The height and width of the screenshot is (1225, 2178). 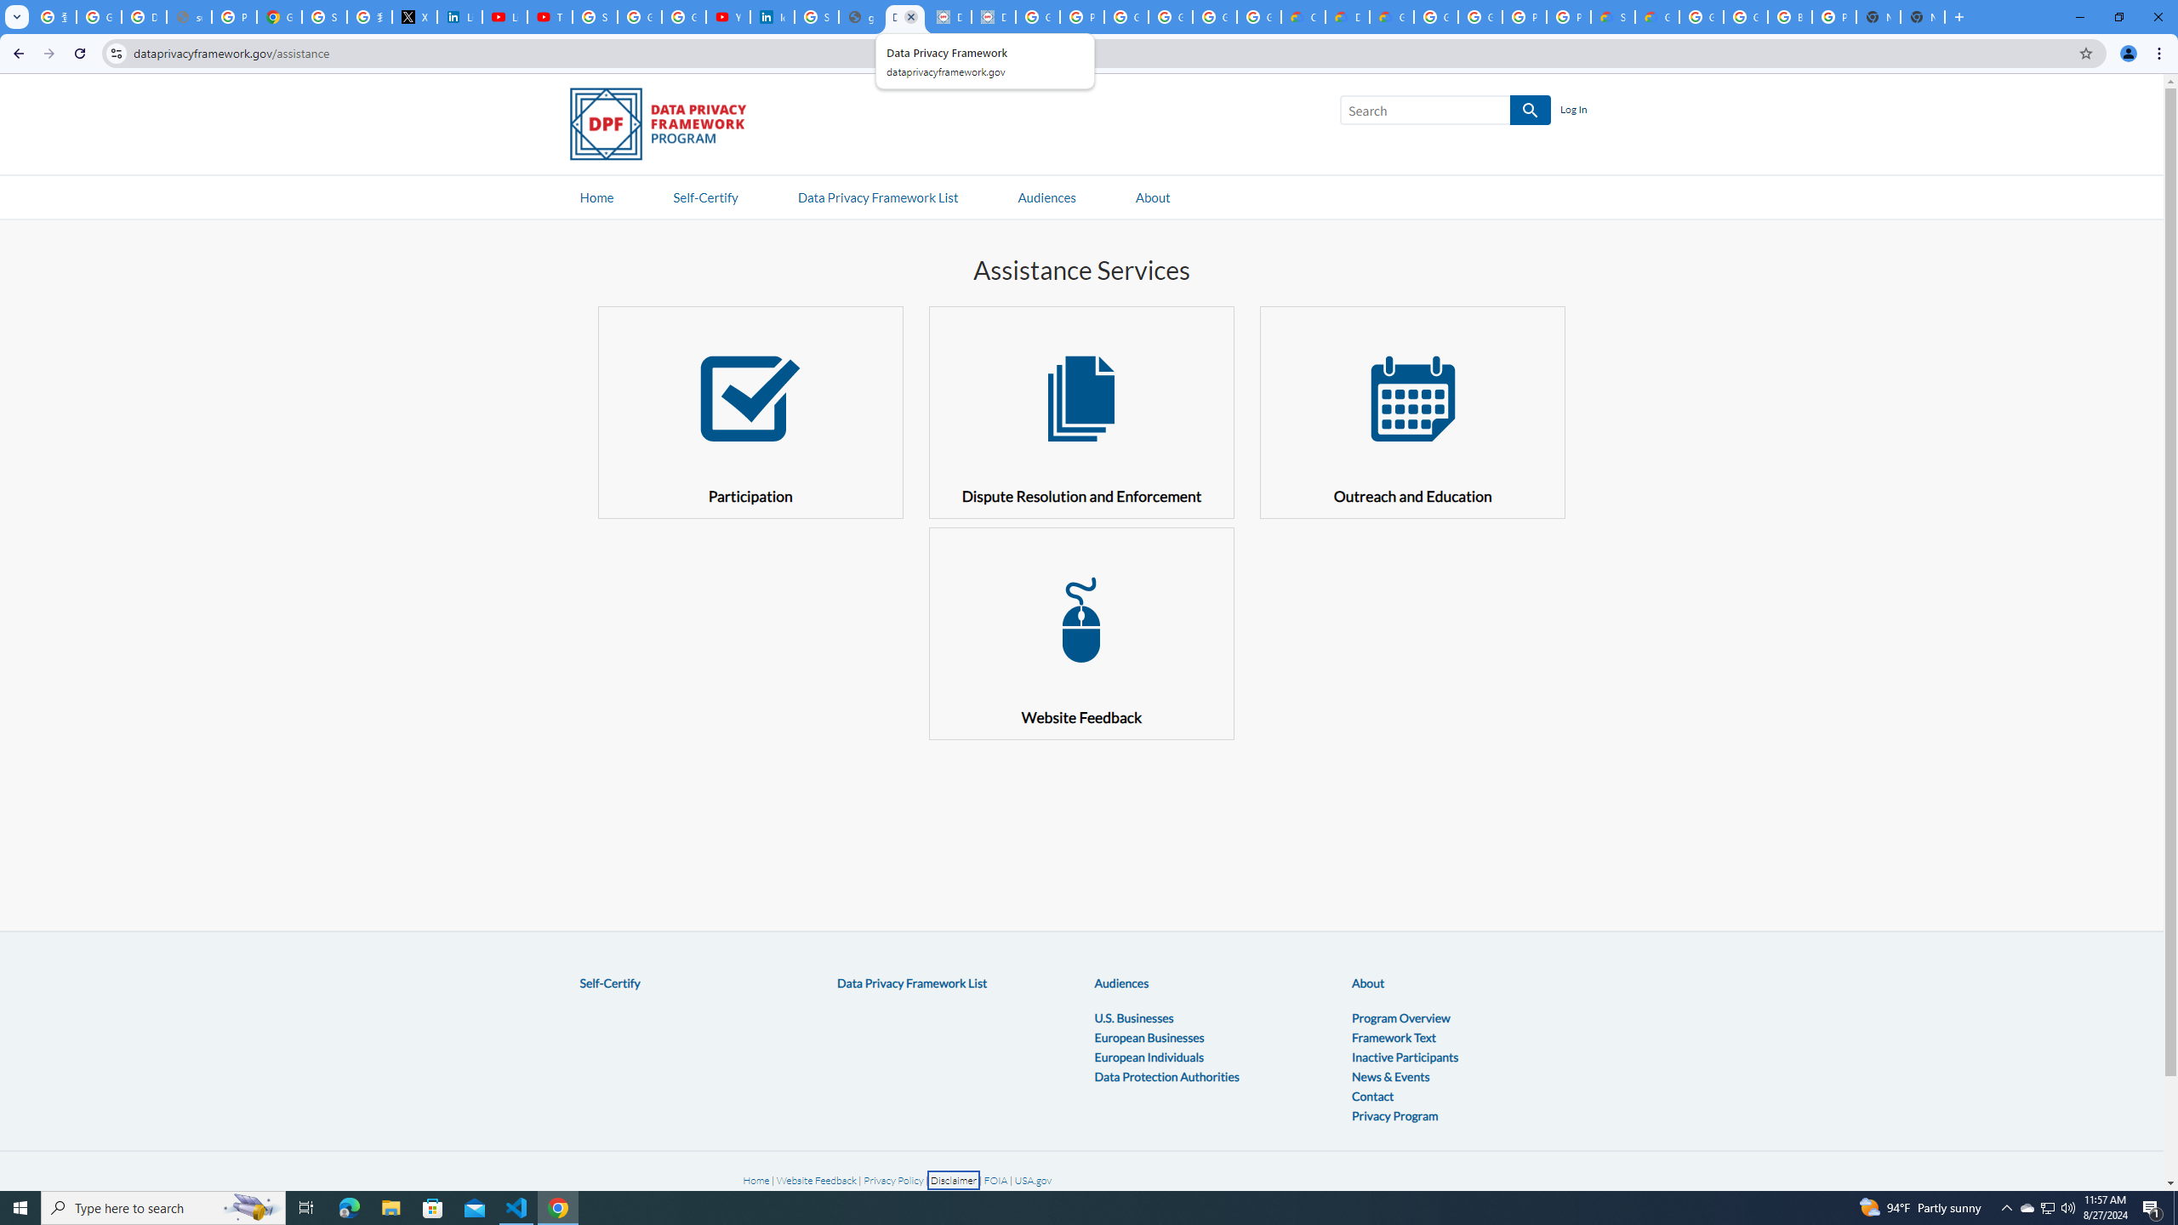 I want to click on New Tab, so click(x=1921, y=17).